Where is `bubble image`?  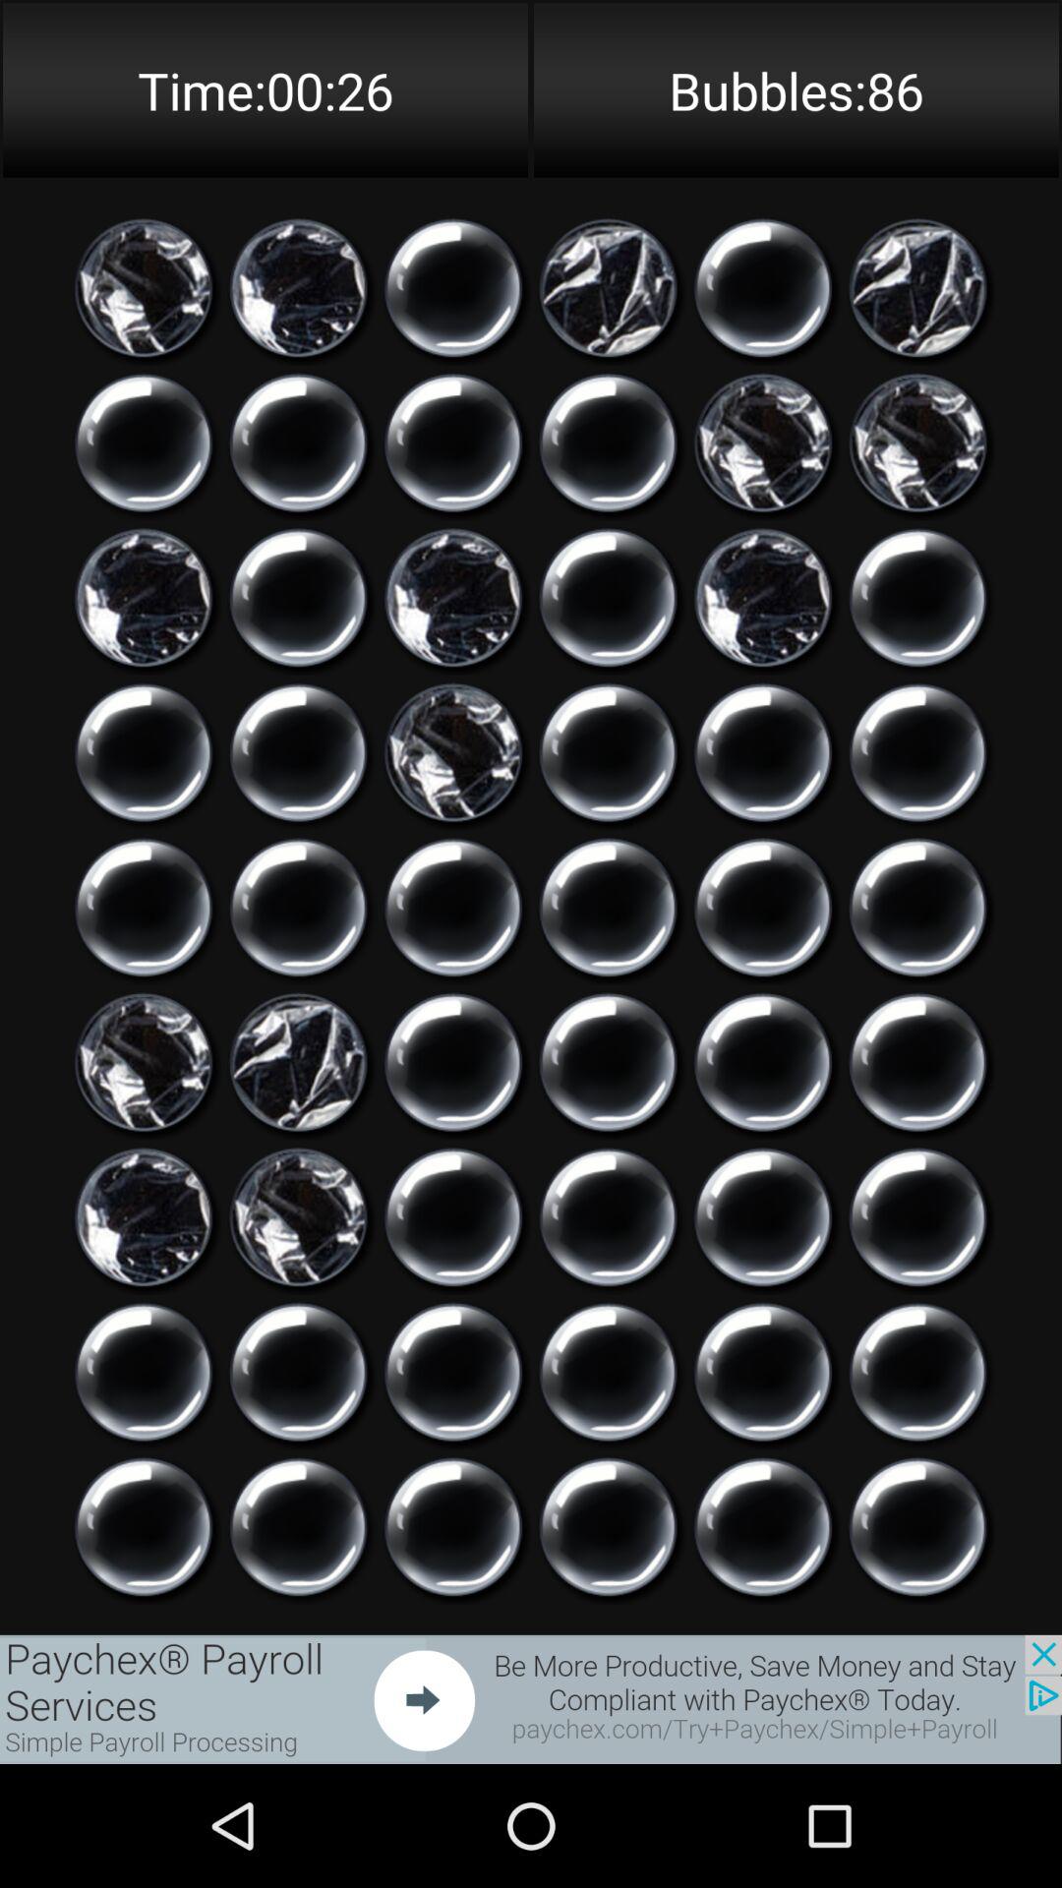
bubble image is located at coordinates (453, 908).